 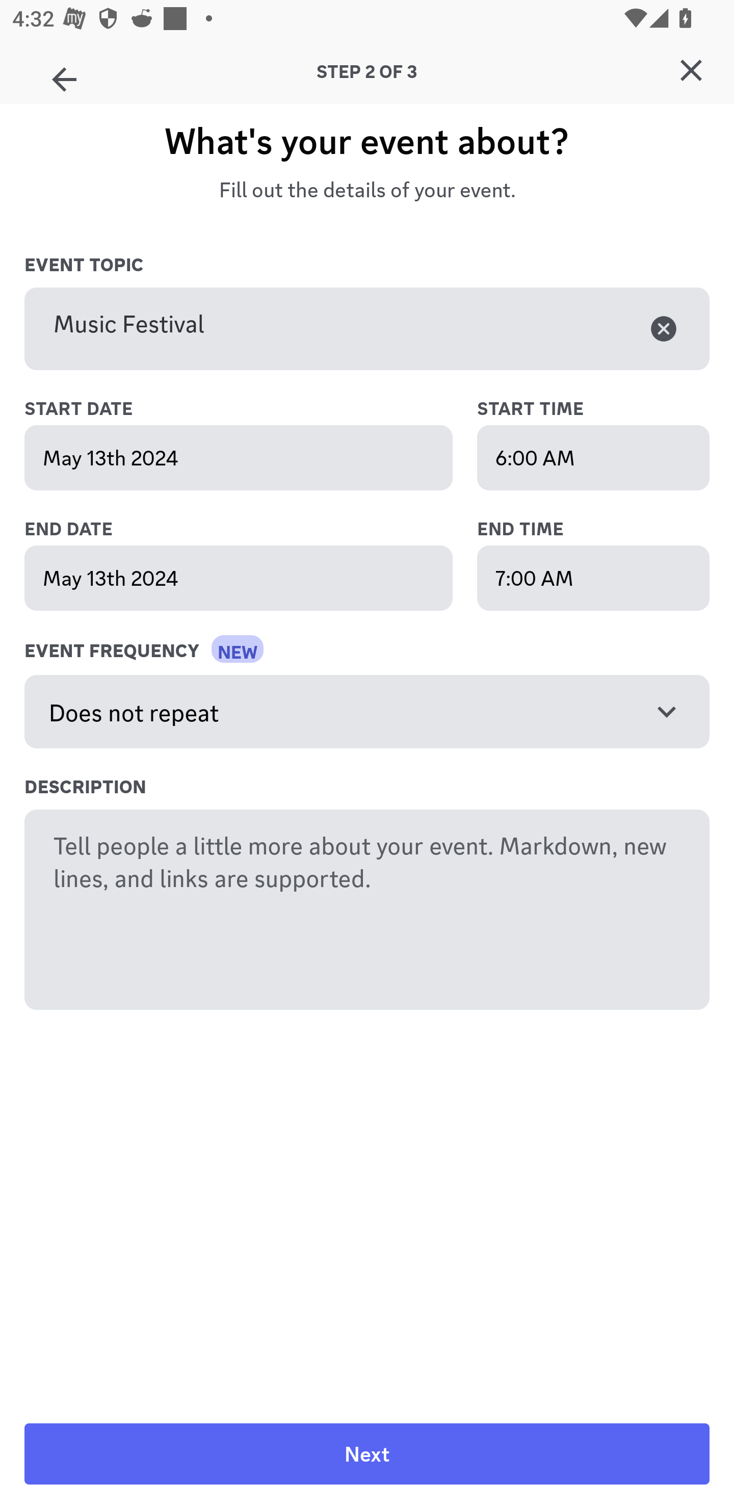 I want to click on Start Date, May 13th 2024 May 13th 2024, so click(x=239, y=458).